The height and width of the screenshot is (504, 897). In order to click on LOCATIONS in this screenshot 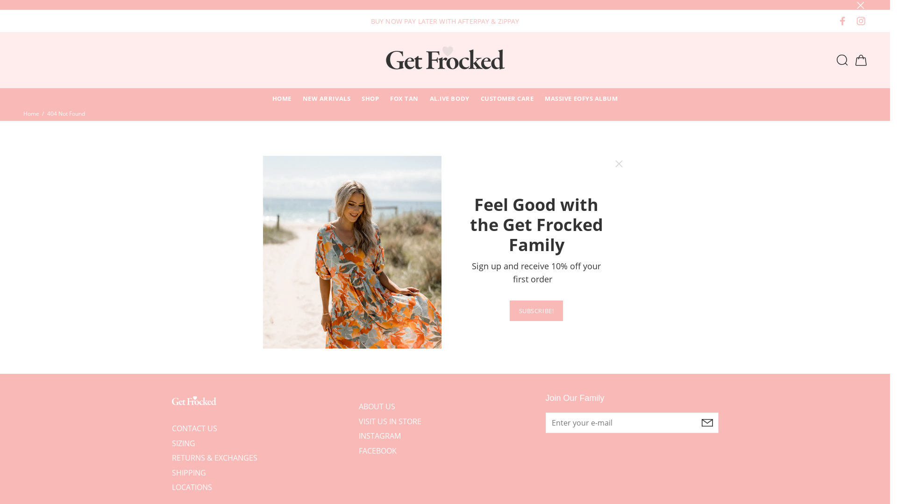, I will do `click(192, 486)`.